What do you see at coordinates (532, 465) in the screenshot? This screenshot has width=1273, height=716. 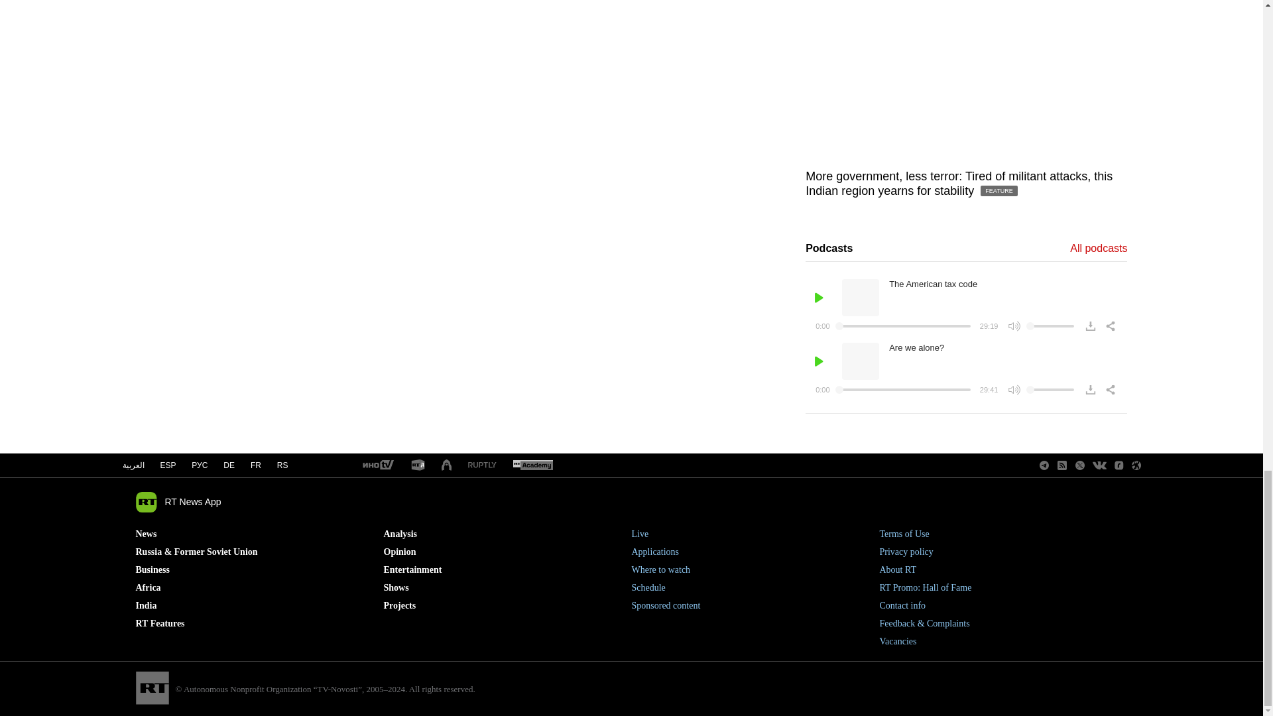 I see `RT ` at bounding box center [532, 465].